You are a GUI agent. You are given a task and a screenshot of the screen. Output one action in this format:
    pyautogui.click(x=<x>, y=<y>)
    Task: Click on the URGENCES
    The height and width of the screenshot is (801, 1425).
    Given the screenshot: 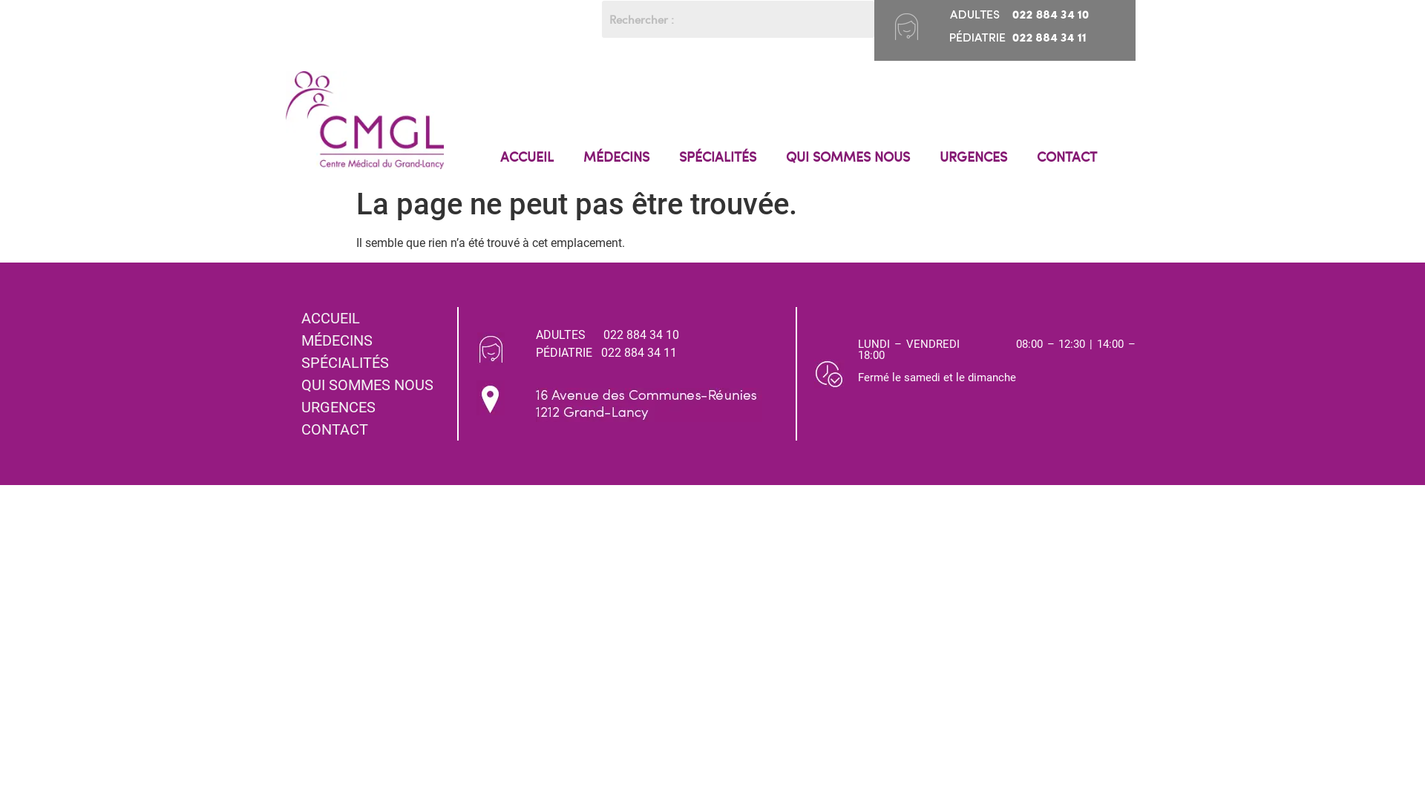 What is the action you would take?
    pyautogui.click(x=974, y=156)
    